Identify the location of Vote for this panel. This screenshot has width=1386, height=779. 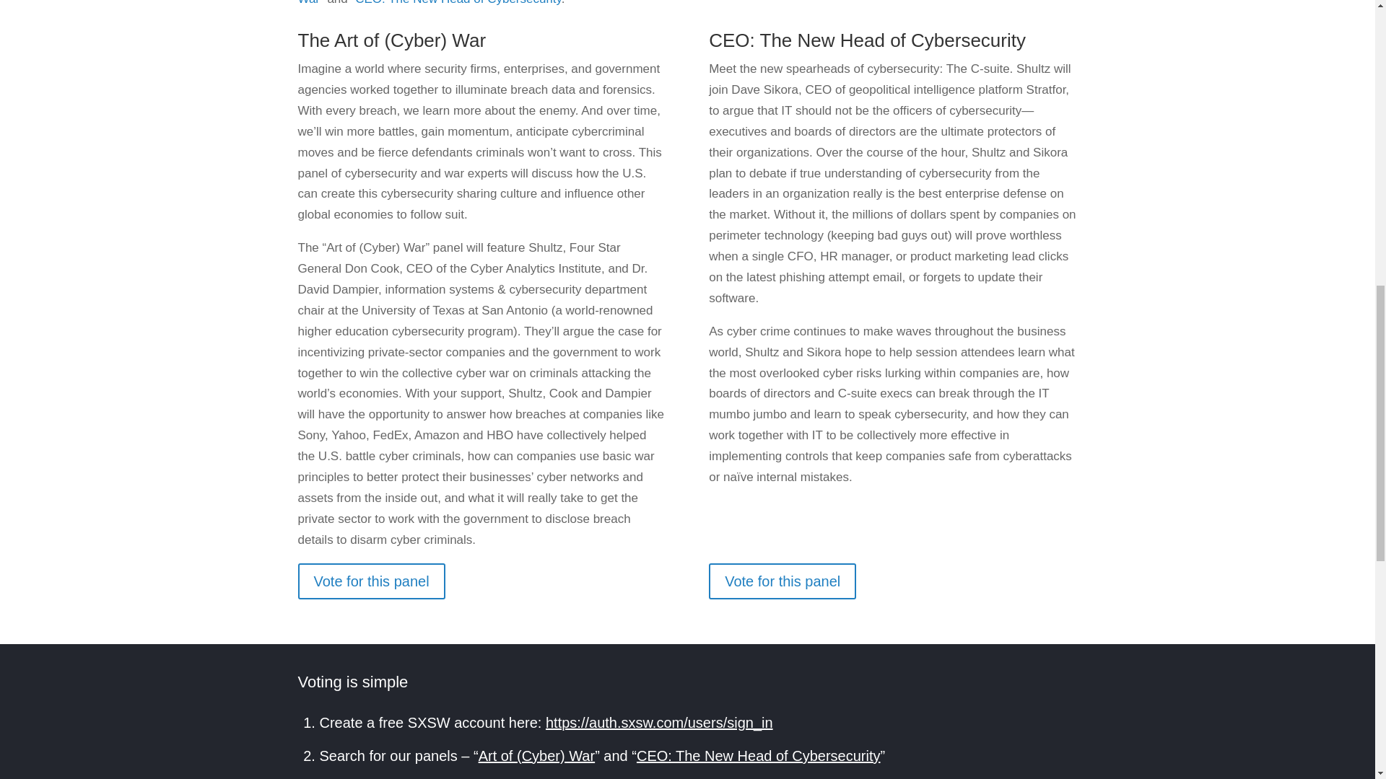
(783, 581).